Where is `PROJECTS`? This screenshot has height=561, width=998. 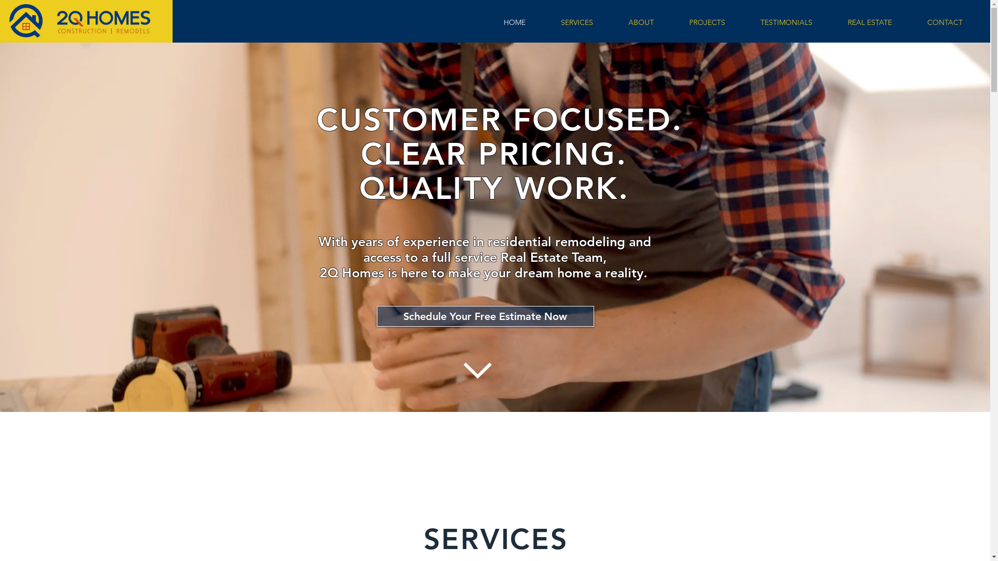 PROJECTS is located at coordinates (707, 22).